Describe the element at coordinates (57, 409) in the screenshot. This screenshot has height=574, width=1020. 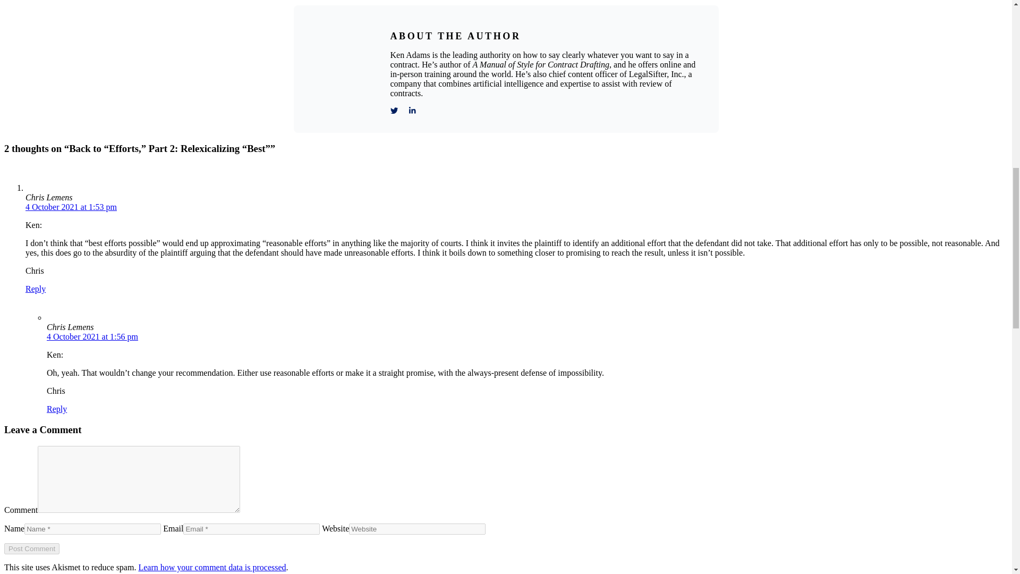
I see `Reply` at that location.